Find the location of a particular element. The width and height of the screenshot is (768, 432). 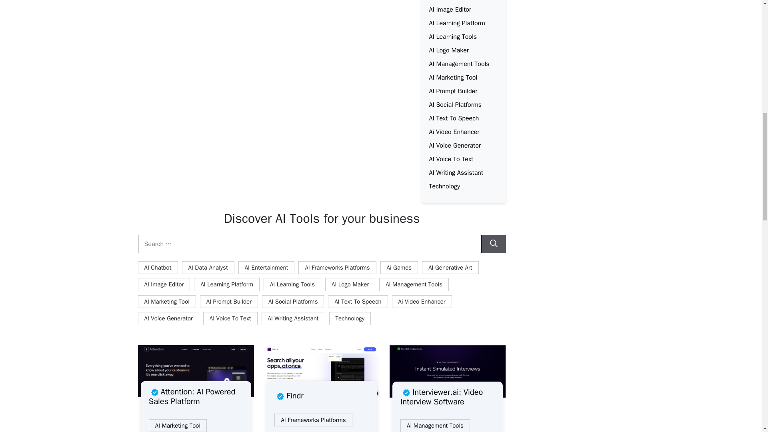

AI Marketing Tool is located at coordinates (453, 78).